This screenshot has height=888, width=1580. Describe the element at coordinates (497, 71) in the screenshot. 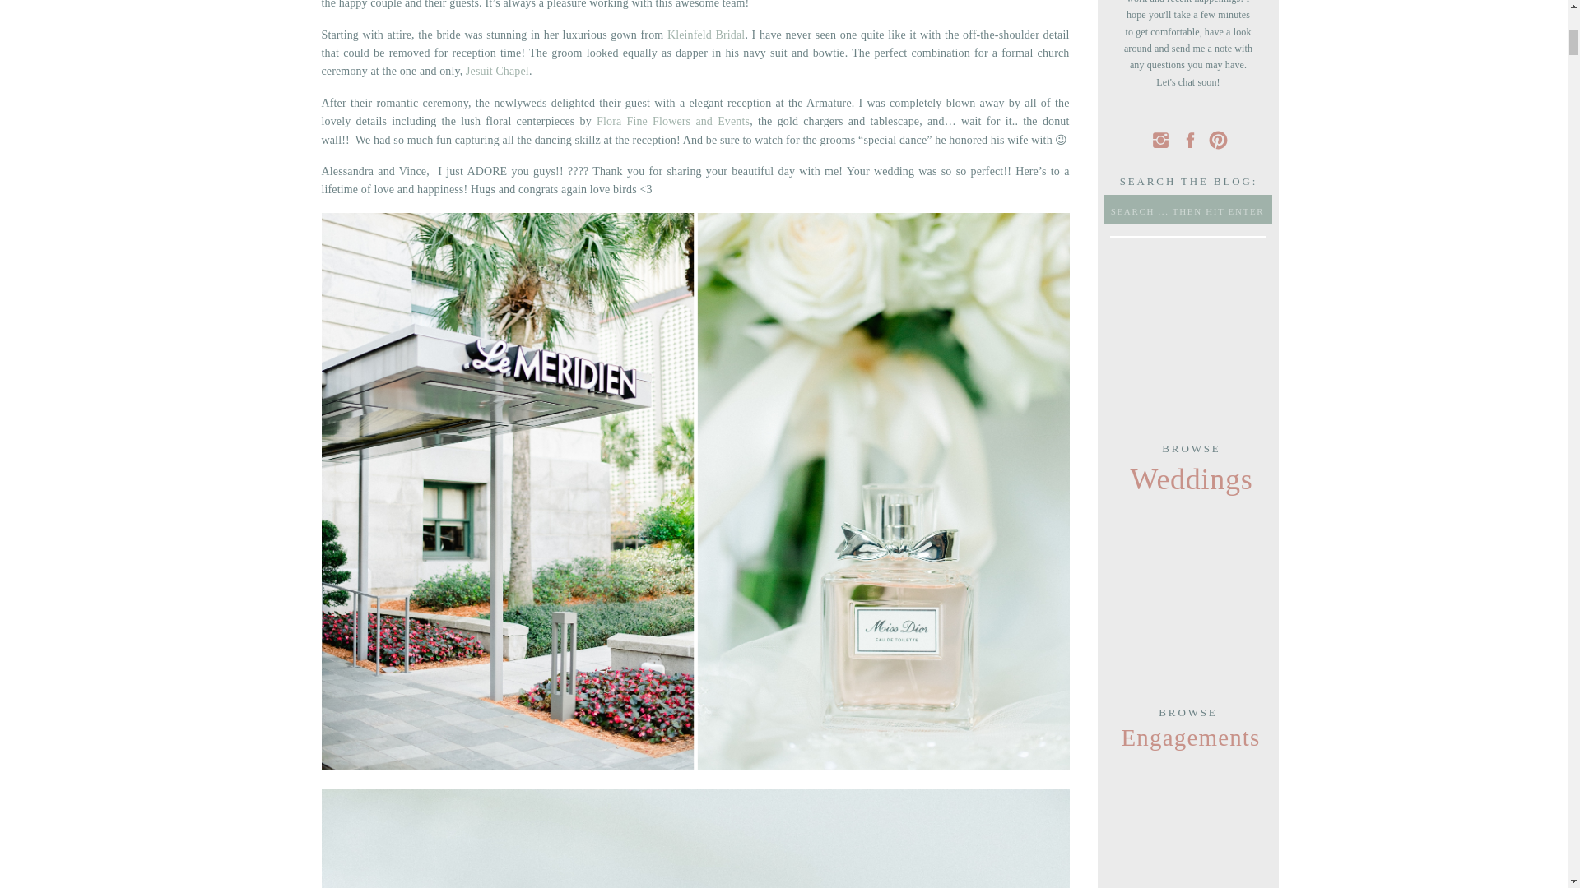

I see `Jesuit Chapel` at that location.